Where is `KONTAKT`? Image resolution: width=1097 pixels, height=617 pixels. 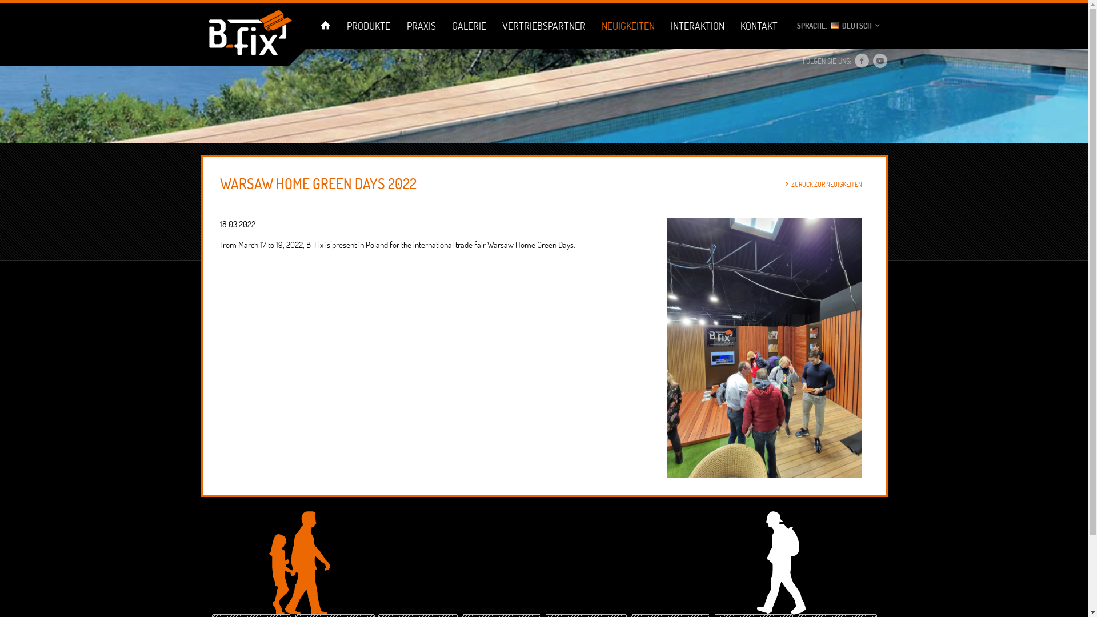
KONTAKT is located at coordinates (759, 26).